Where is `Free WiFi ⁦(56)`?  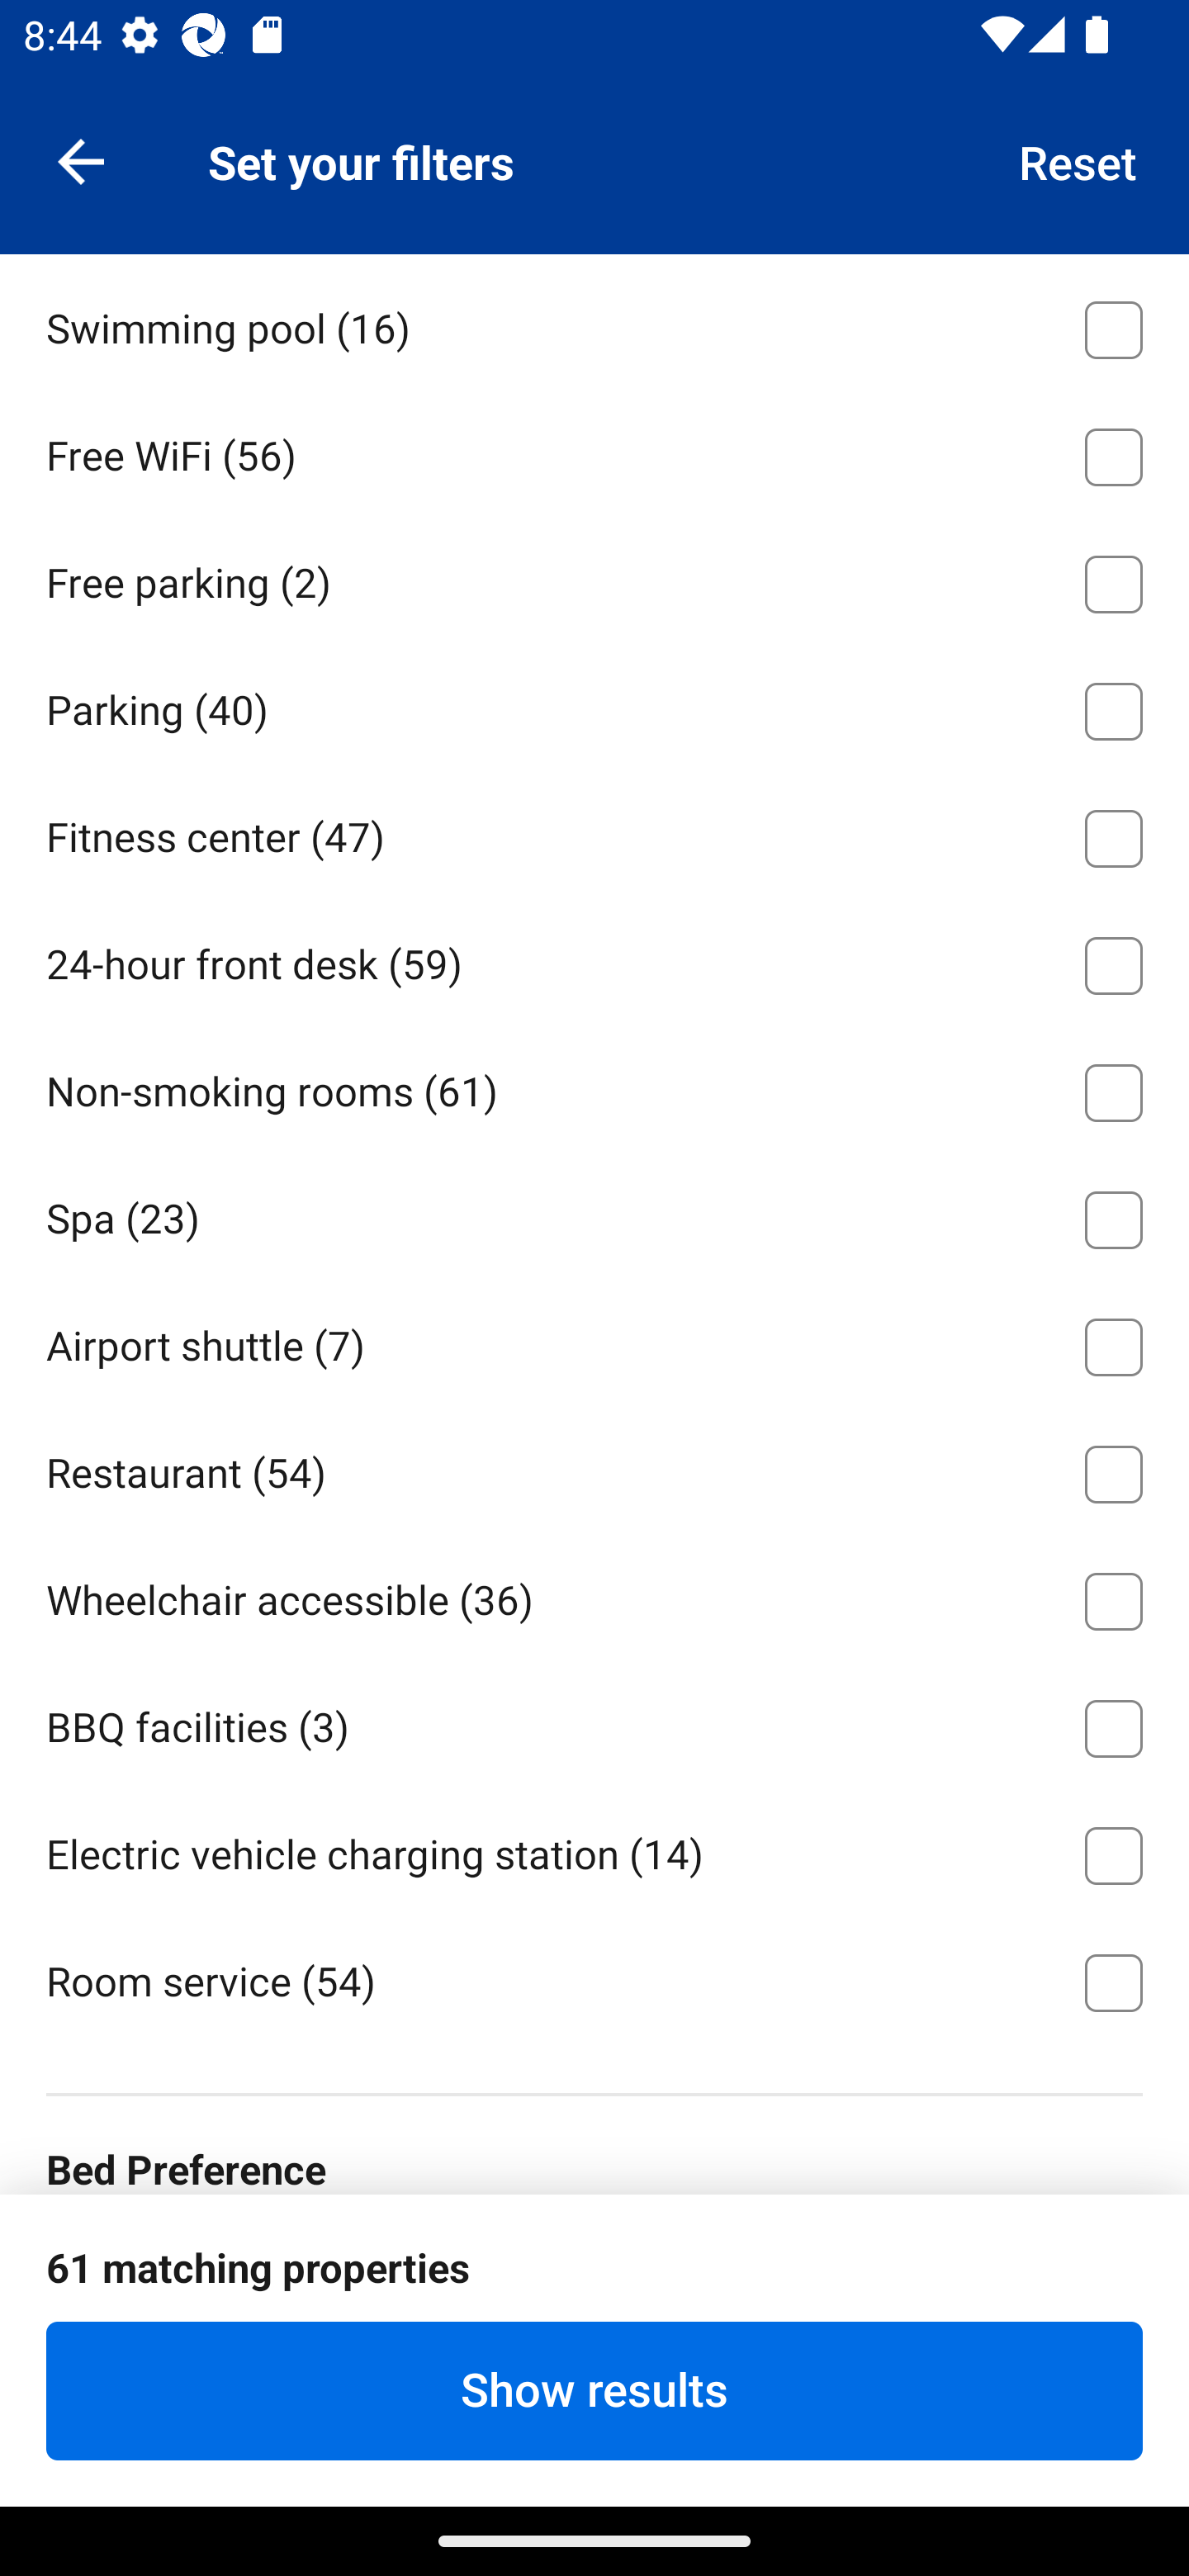 Free WiFi ⁦(56) is located at coordinates (594, 452).